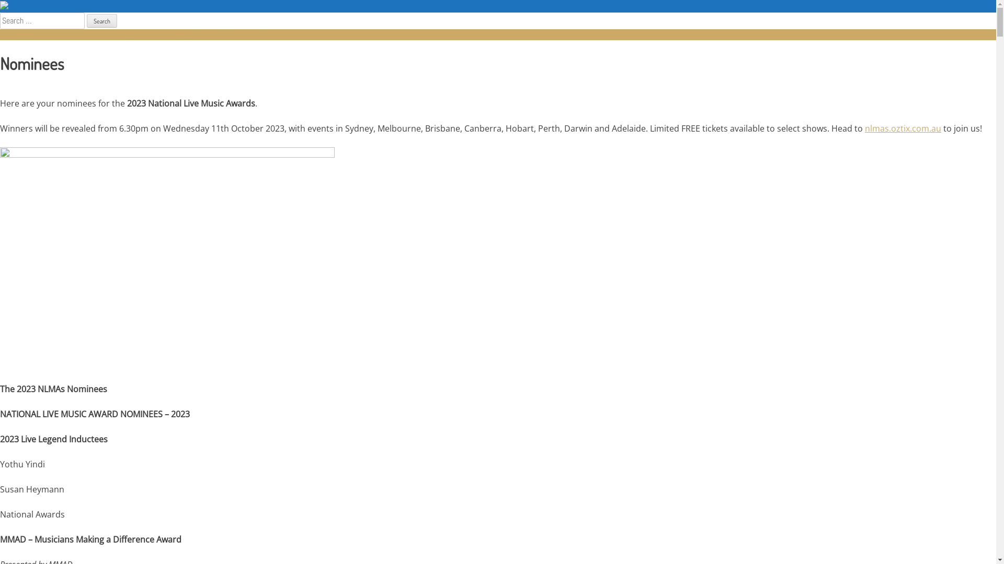  What do you see at coordinates (903, 128) in the screenshot?
I see `nlmas.oztix.com.au` at bounding box center [903, 128].